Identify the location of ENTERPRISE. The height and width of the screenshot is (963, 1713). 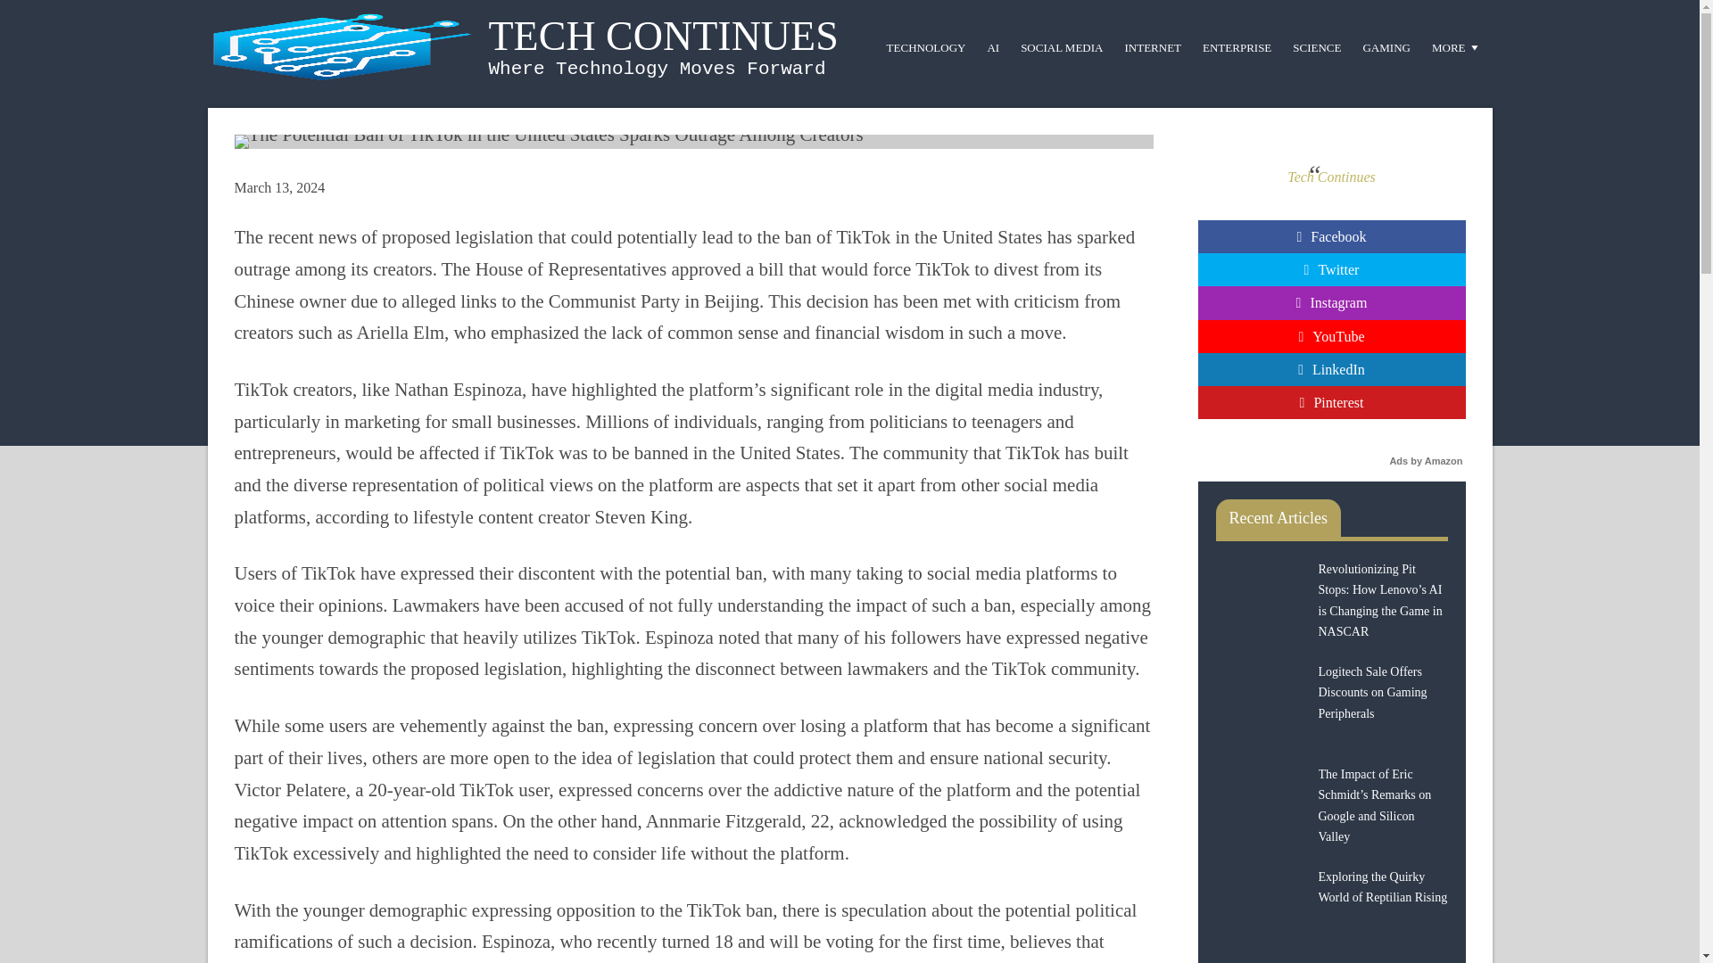
(1237, 46).